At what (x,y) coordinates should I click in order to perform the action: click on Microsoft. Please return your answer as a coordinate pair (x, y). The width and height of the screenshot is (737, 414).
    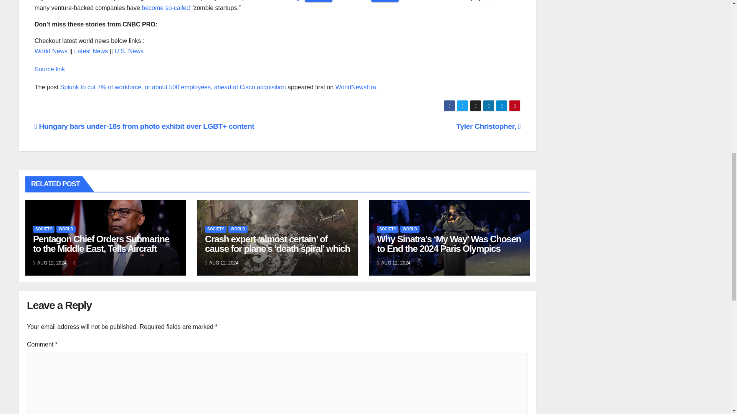
    Looking at the image, I should click on (359, 0).